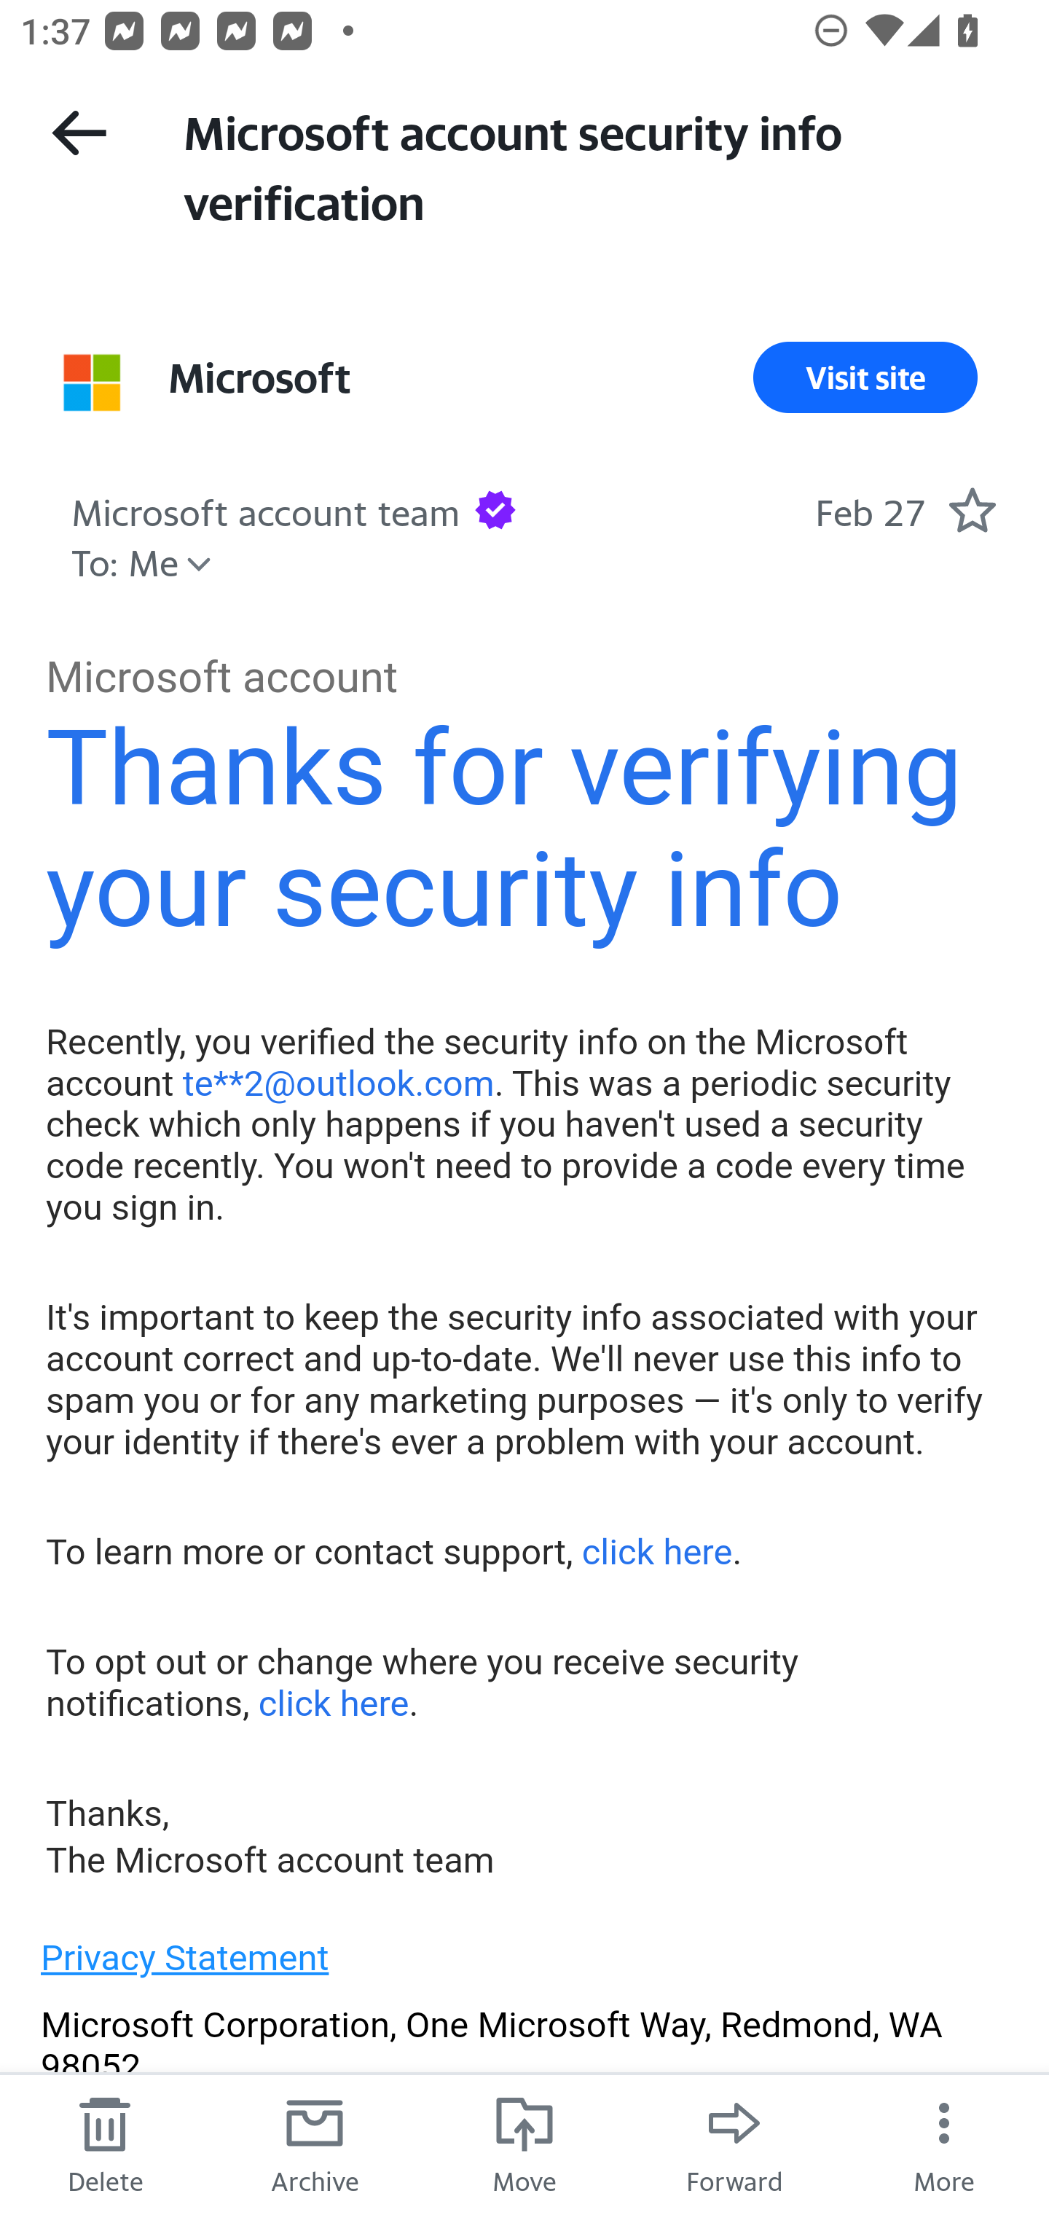 The height and width of the screenshot is (2215, 1049). What do you see at coordinates (79, 133) in the screenshot?
I see `Back` at bounding box center [79, 133].